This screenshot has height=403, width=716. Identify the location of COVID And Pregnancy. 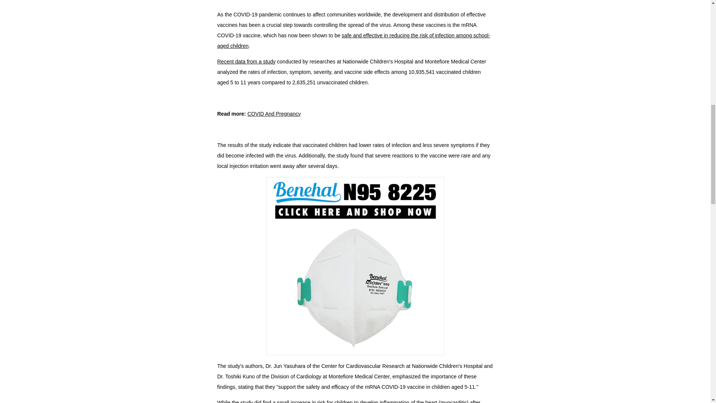
(274, 114).